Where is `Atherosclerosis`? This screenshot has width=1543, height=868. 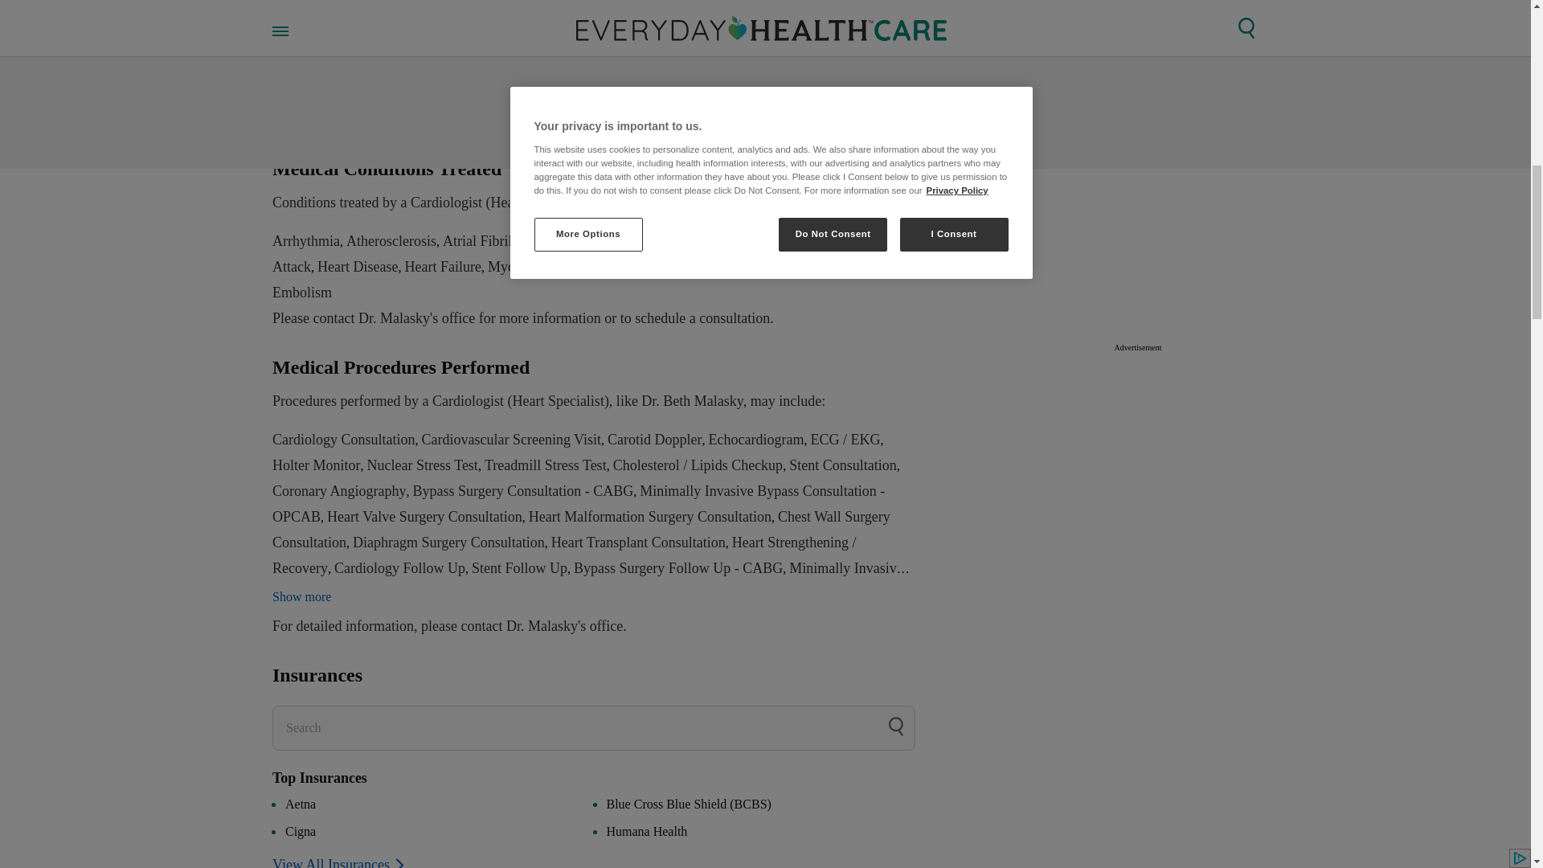
Atherosclerosis is located at coordinates (391, 241).